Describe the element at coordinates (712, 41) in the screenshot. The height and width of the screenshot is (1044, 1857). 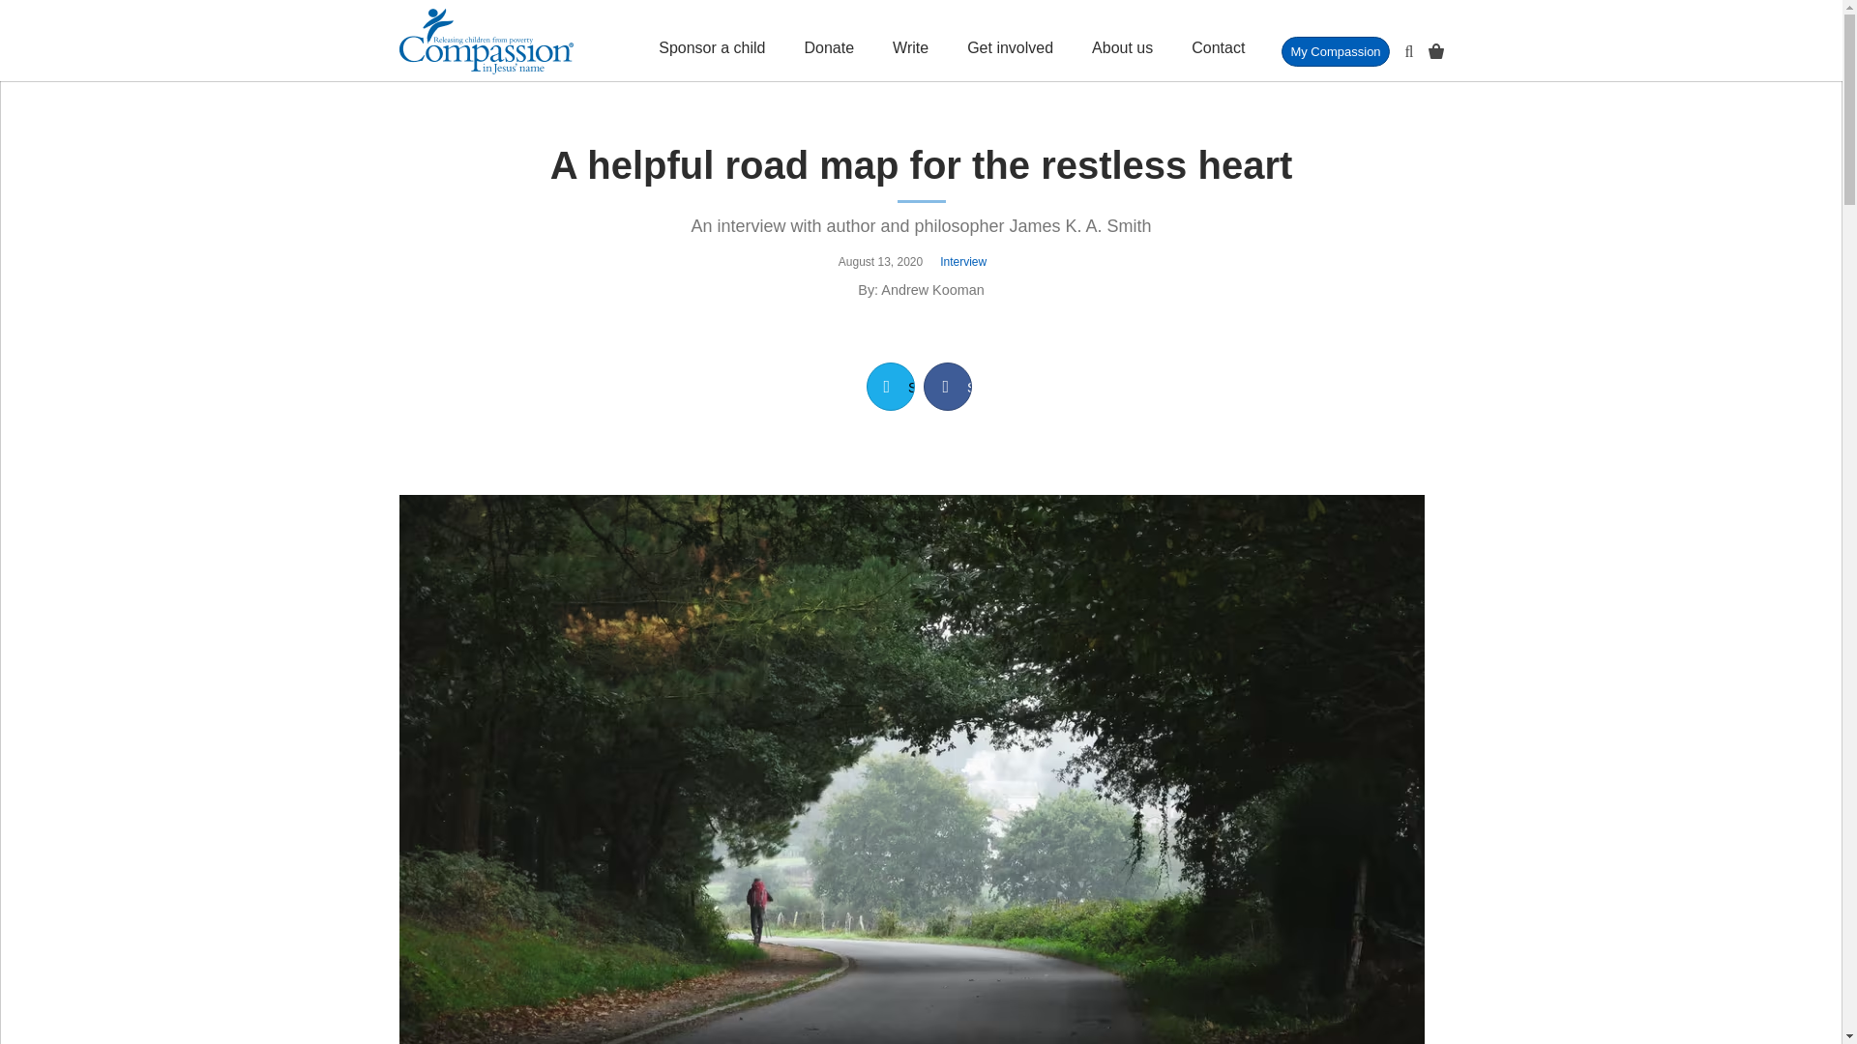
I see `Sponsor a child` at that location.